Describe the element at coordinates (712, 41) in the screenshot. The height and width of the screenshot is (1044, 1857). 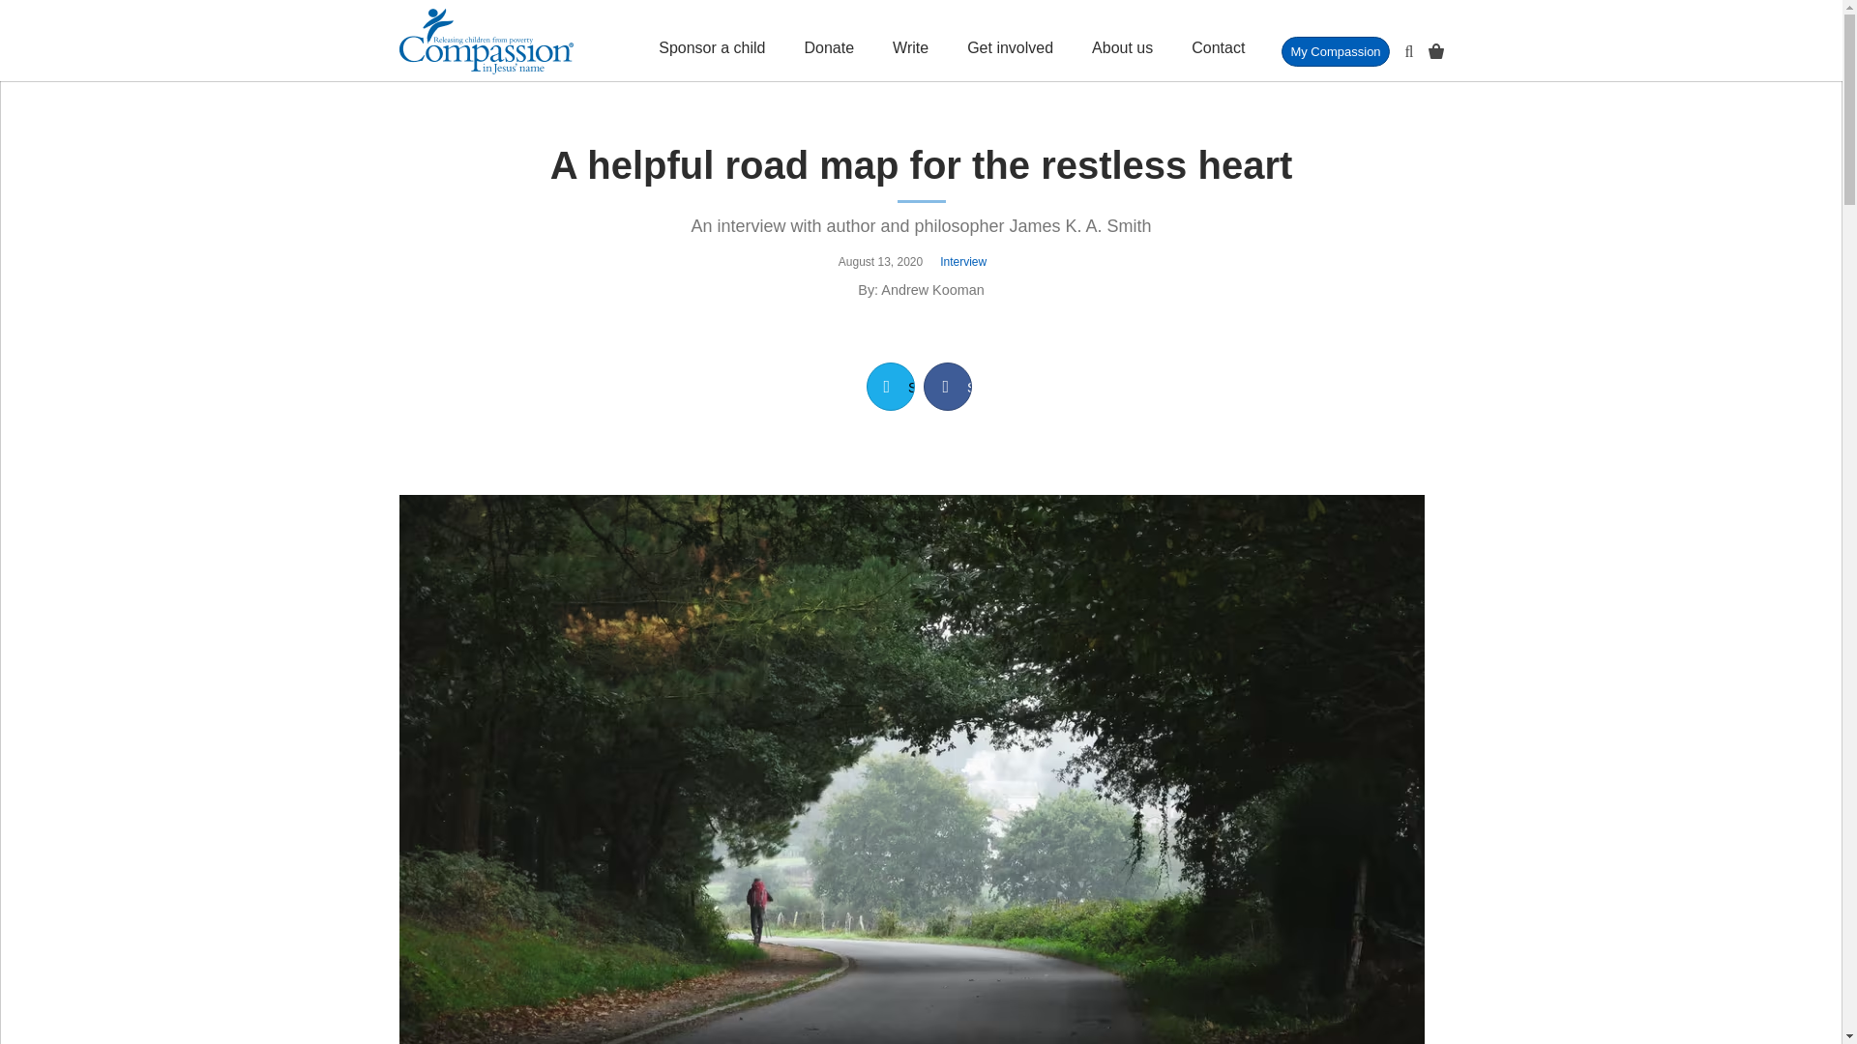
I see `Sponsor a child` at that location.